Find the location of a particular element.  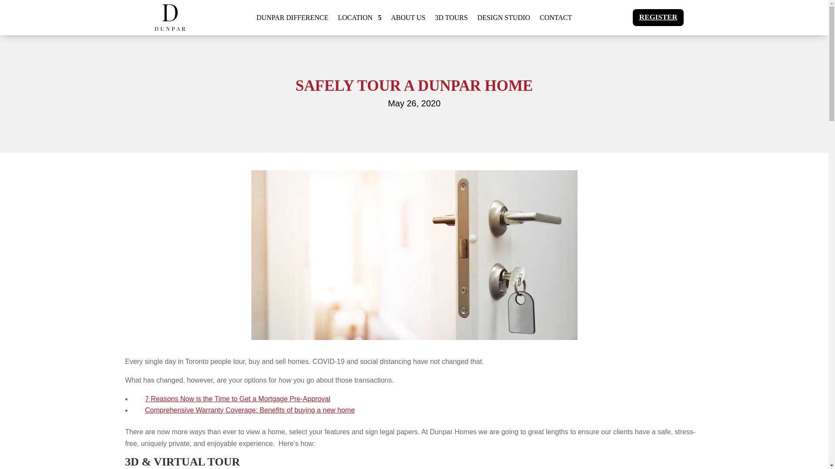

DUNPAR DIFFERENCE is located at coordinates (292, 19).